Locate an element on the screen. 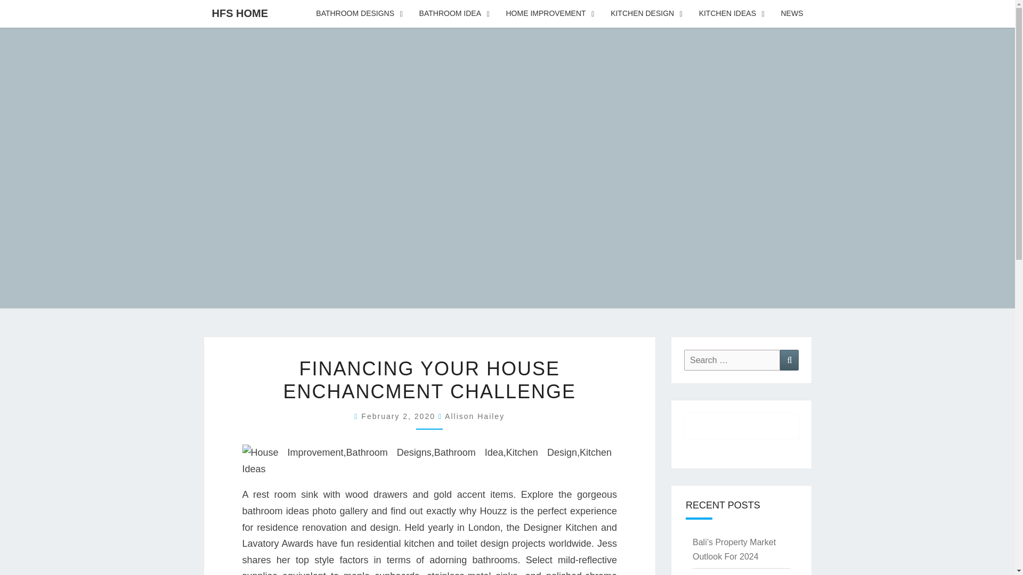  BATHROOM IDEA is located at coordinates (454, 14).